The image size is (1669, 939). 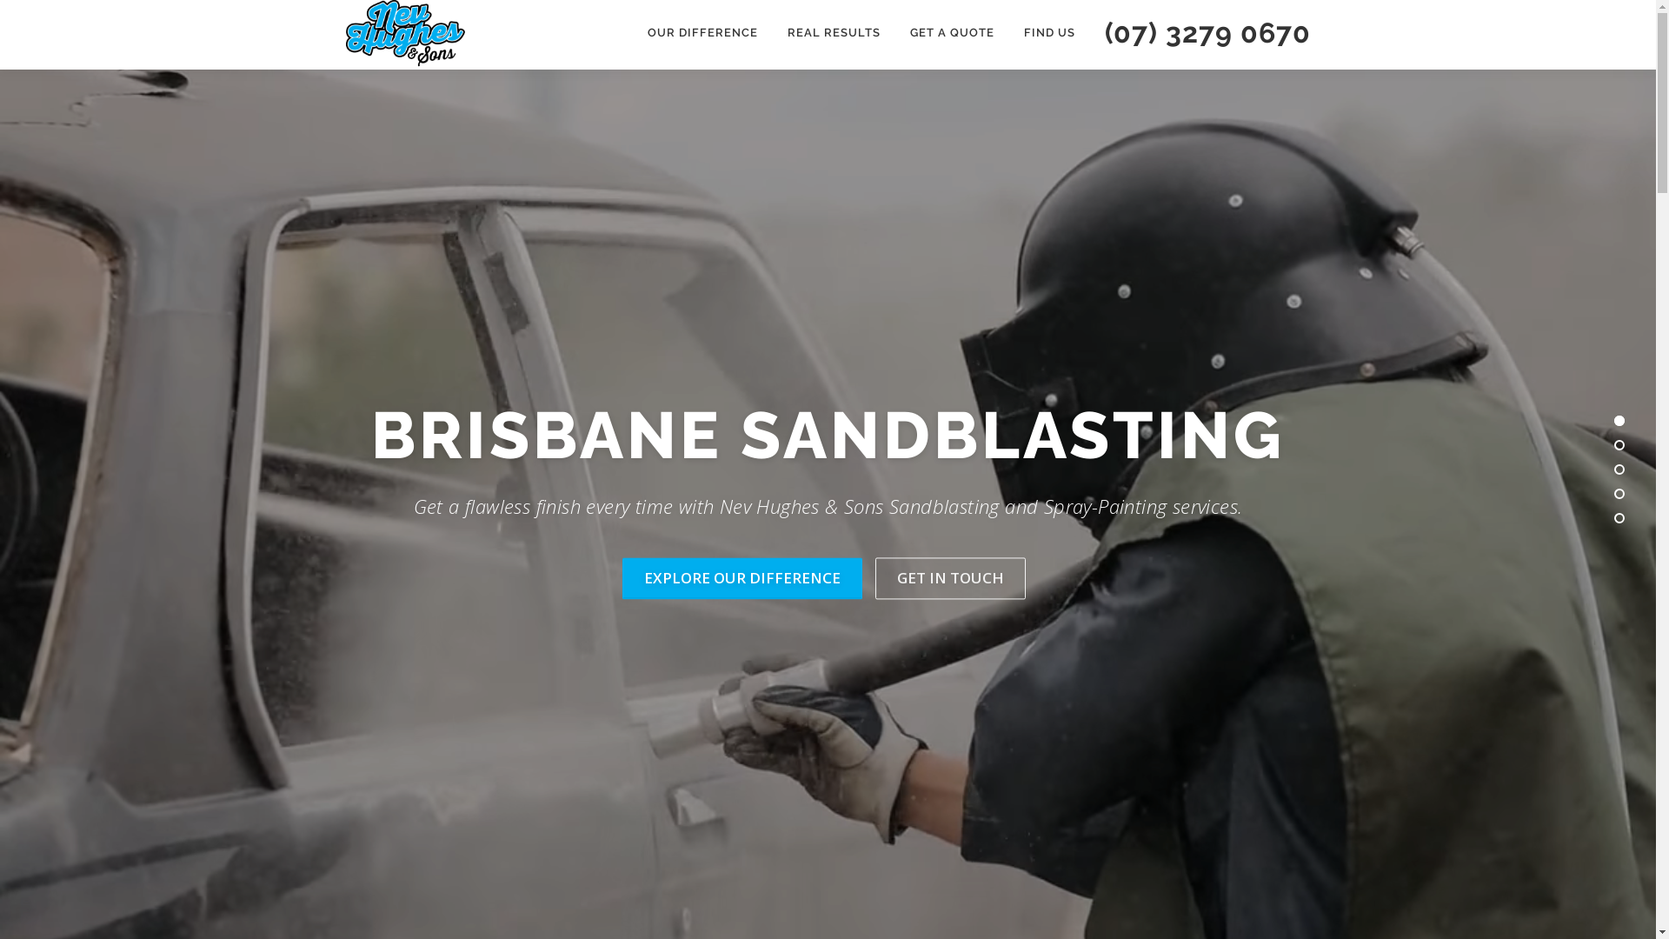 I want to click on GET IN TOUCH, so click(x=949, y=579).